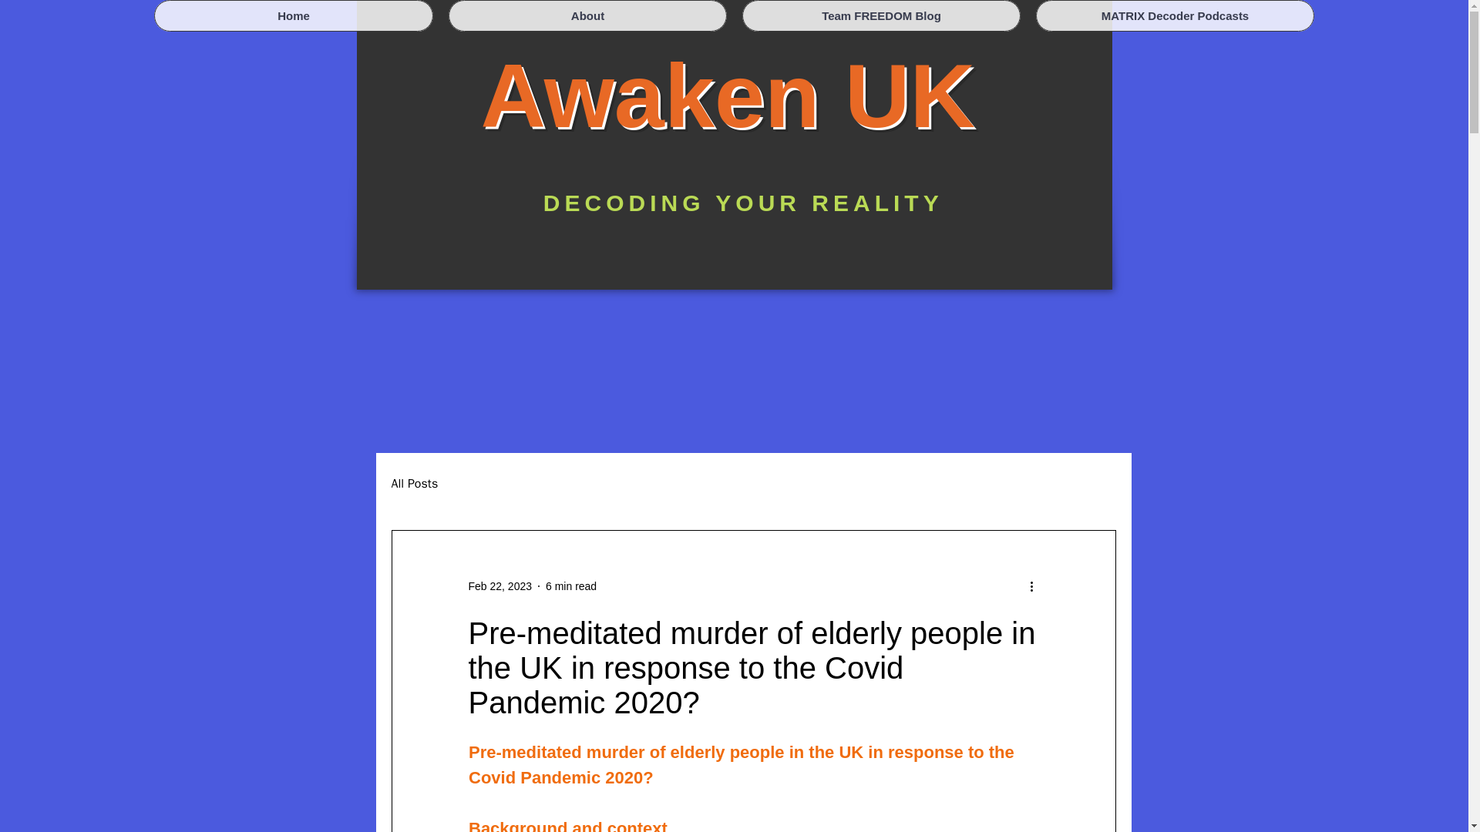 Image resolution: width=1480 pixels, height=832 pixels. I want to click on MATRIX Decoder Podcasts, so click(1175, 15).